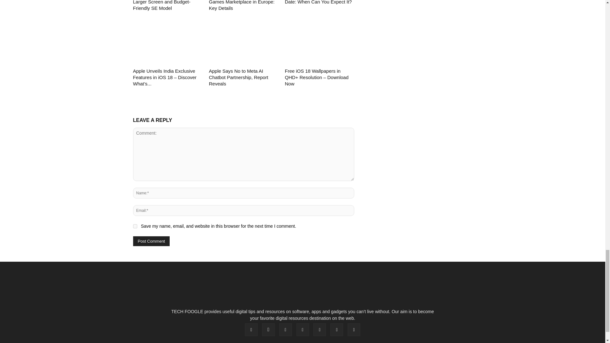 This screenshot has height=343, width=610. What do you see at coordinates (135, 226) in the screenshot?
I see `yes` at bounding box center [135, 226].